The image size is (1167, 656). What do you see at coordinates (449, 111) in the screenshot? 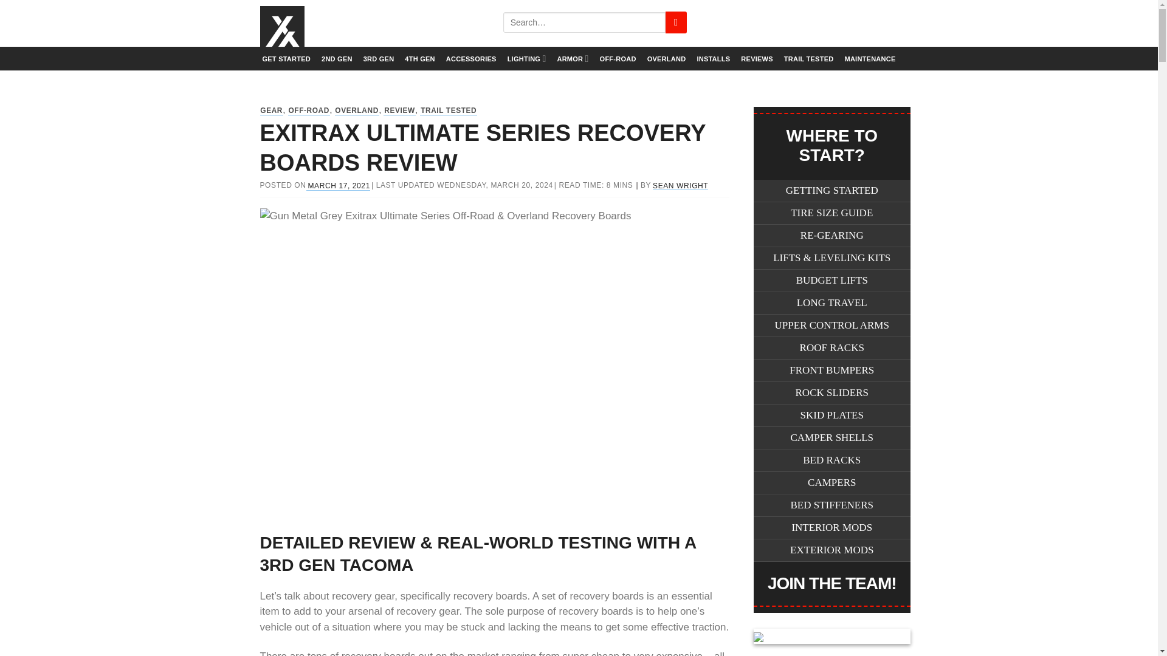
I see `TRAIL TESTED` at bounding box center [449, 111].